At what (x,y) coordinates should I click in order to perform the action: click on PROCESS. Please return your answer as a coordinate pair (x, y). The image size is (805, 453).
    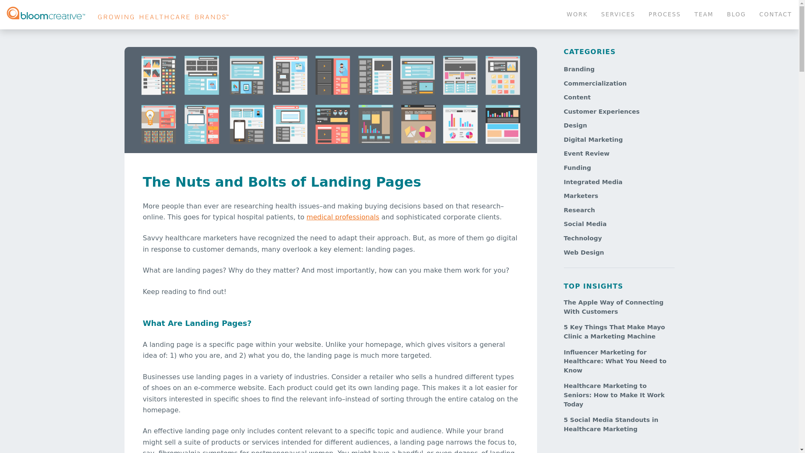
    Looking at the image, I should click on (665, 15).